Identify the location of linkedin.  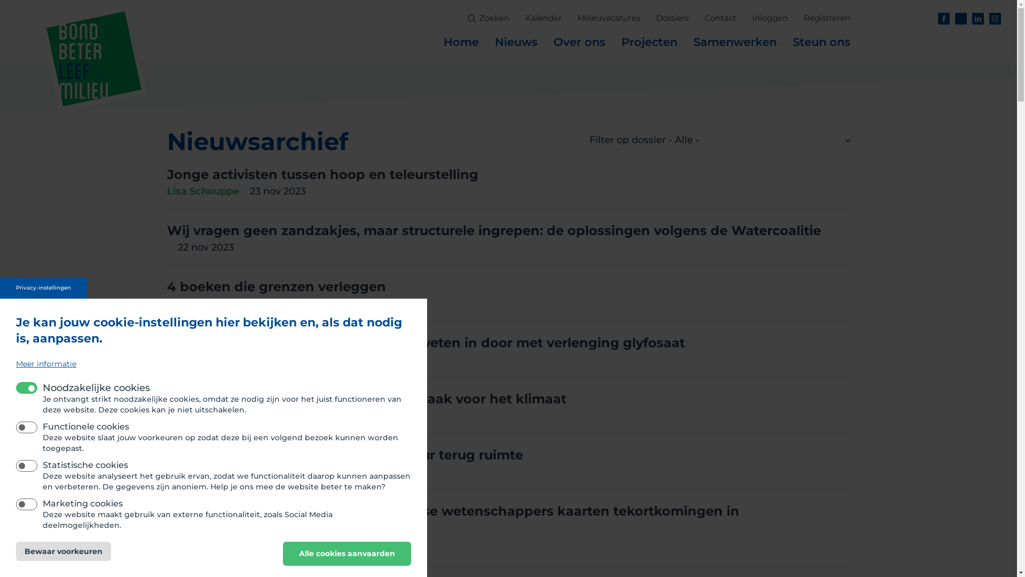
(978, 19).